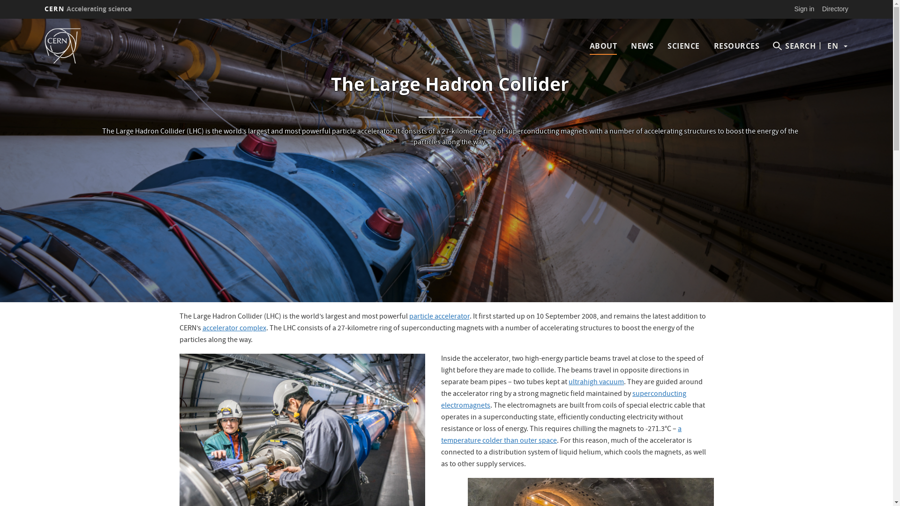  Describe the element at coordinates (563, 400) in the screenshot. I see `superconducting electromagnets` at that location.